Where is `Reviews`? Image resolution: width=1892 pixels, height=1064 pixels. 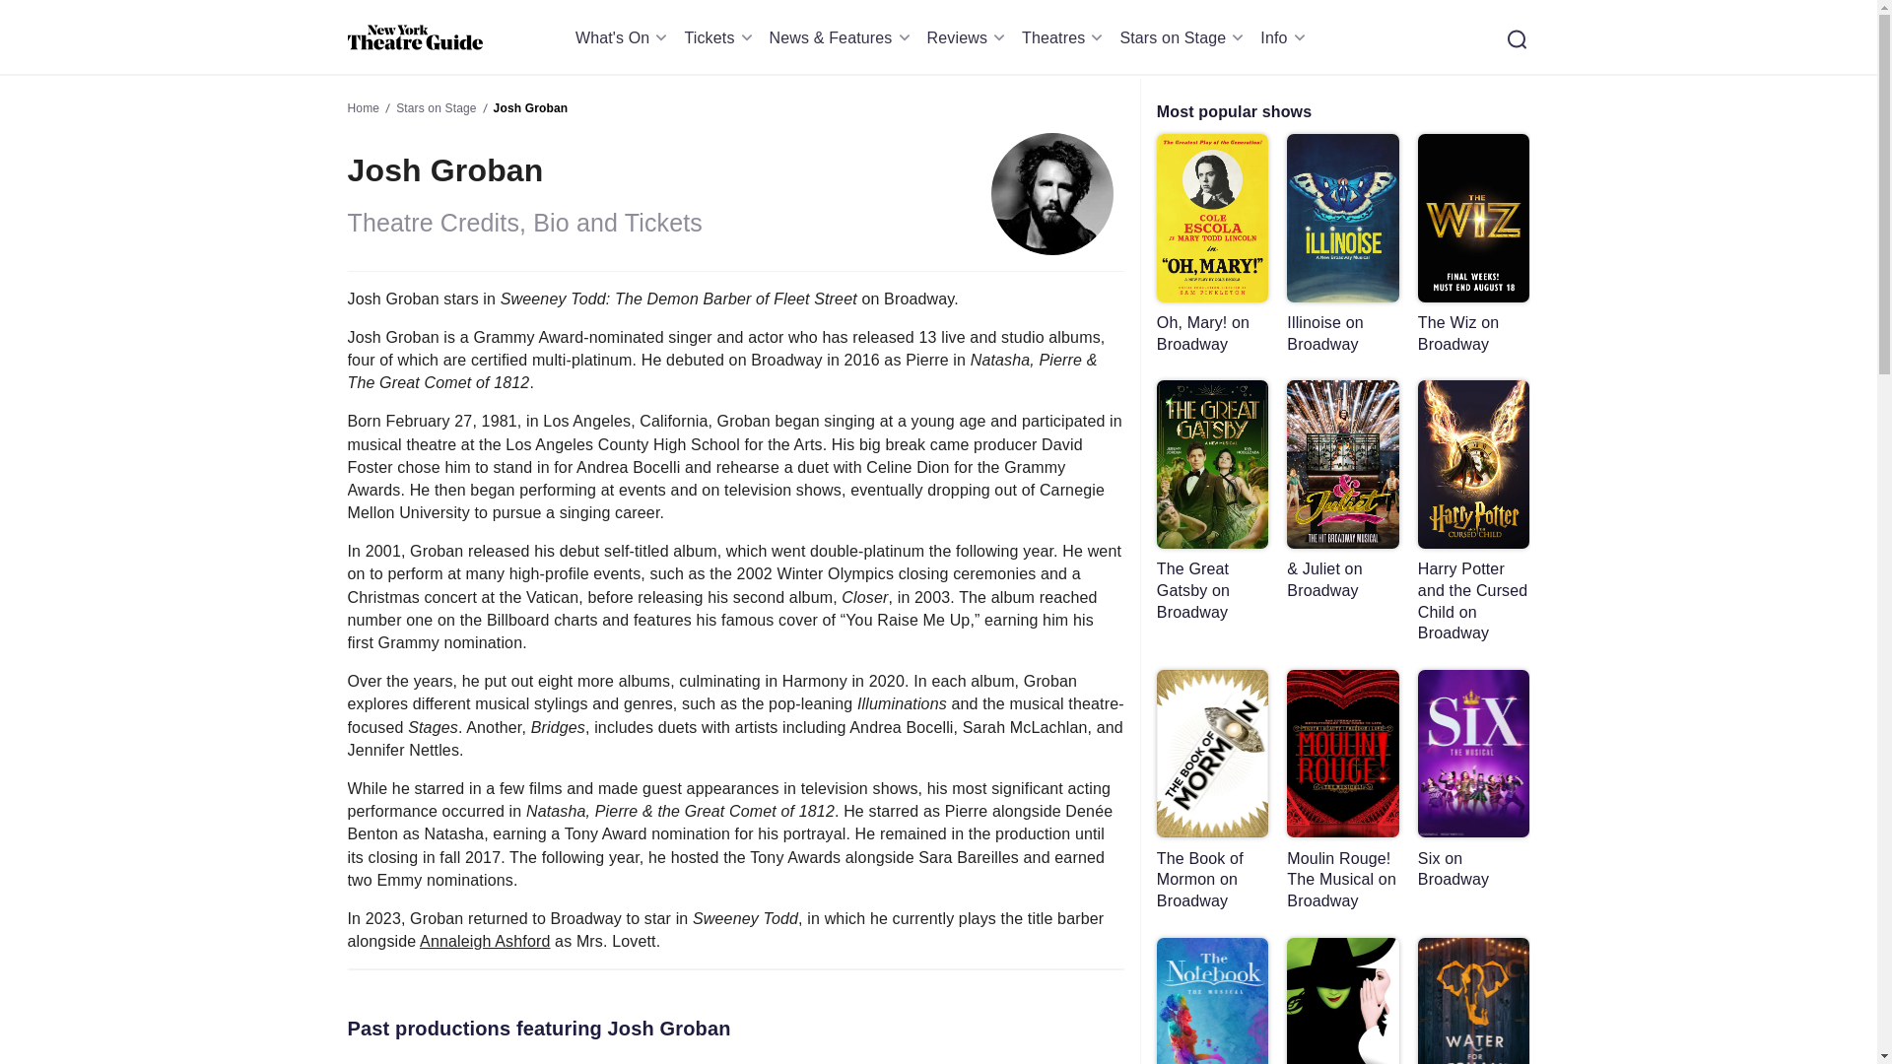
Reviews is located at coordinates (970, 37).